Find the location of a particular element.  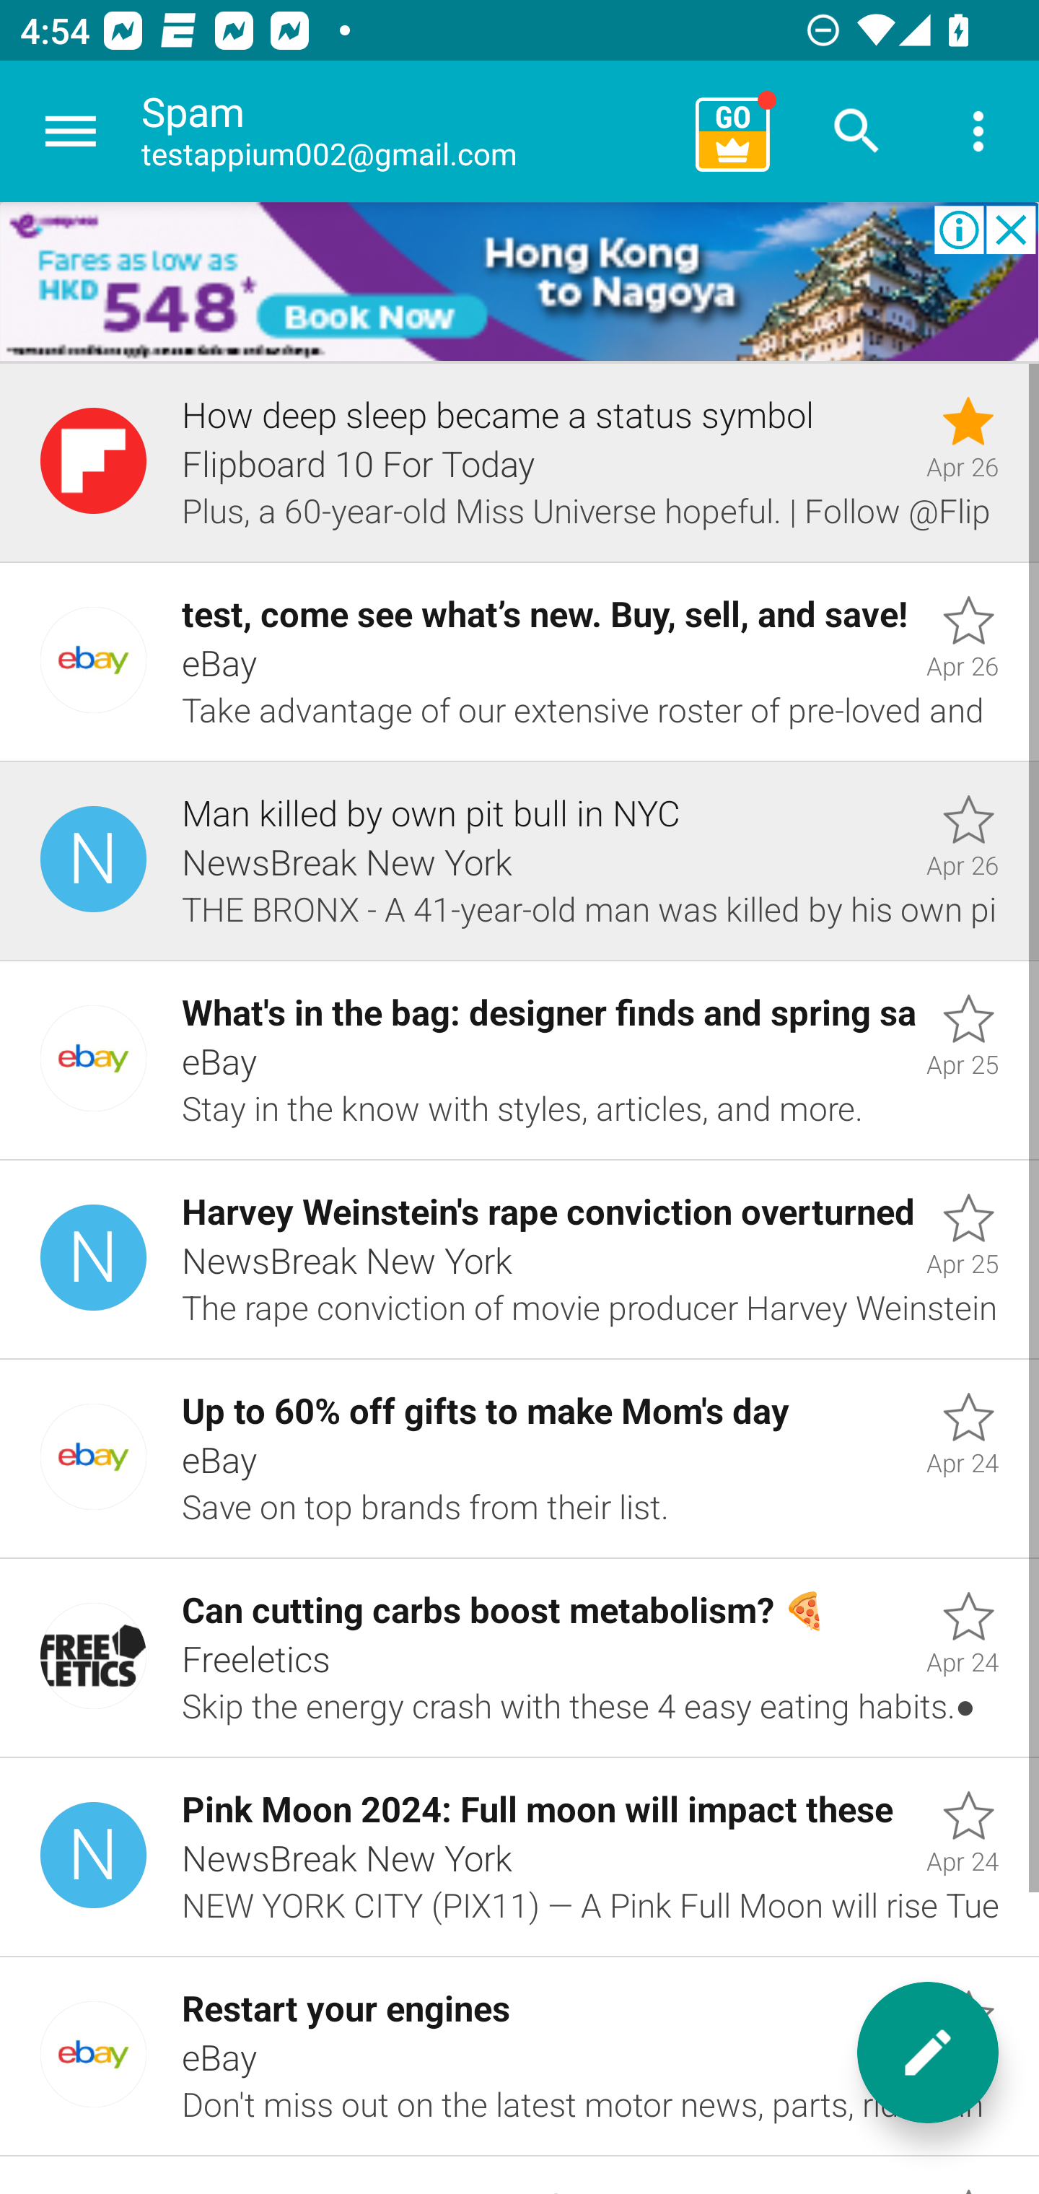

Advertisement is located at coordinates (519, 283).